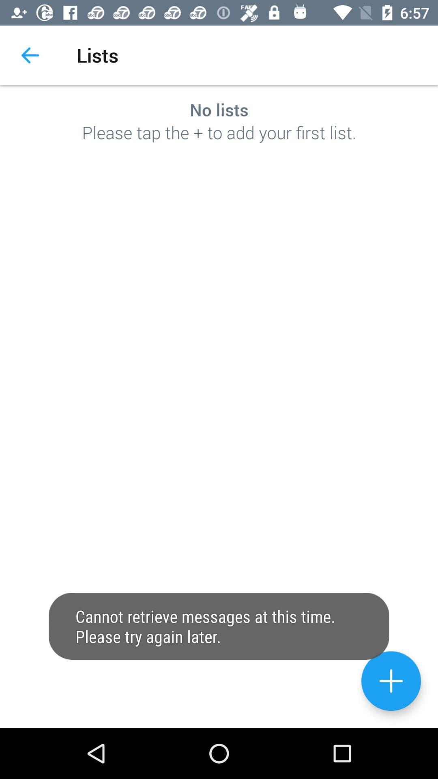 This screenshot has width=438, height=779. I want to click on go back to menu, so click(391, 681).